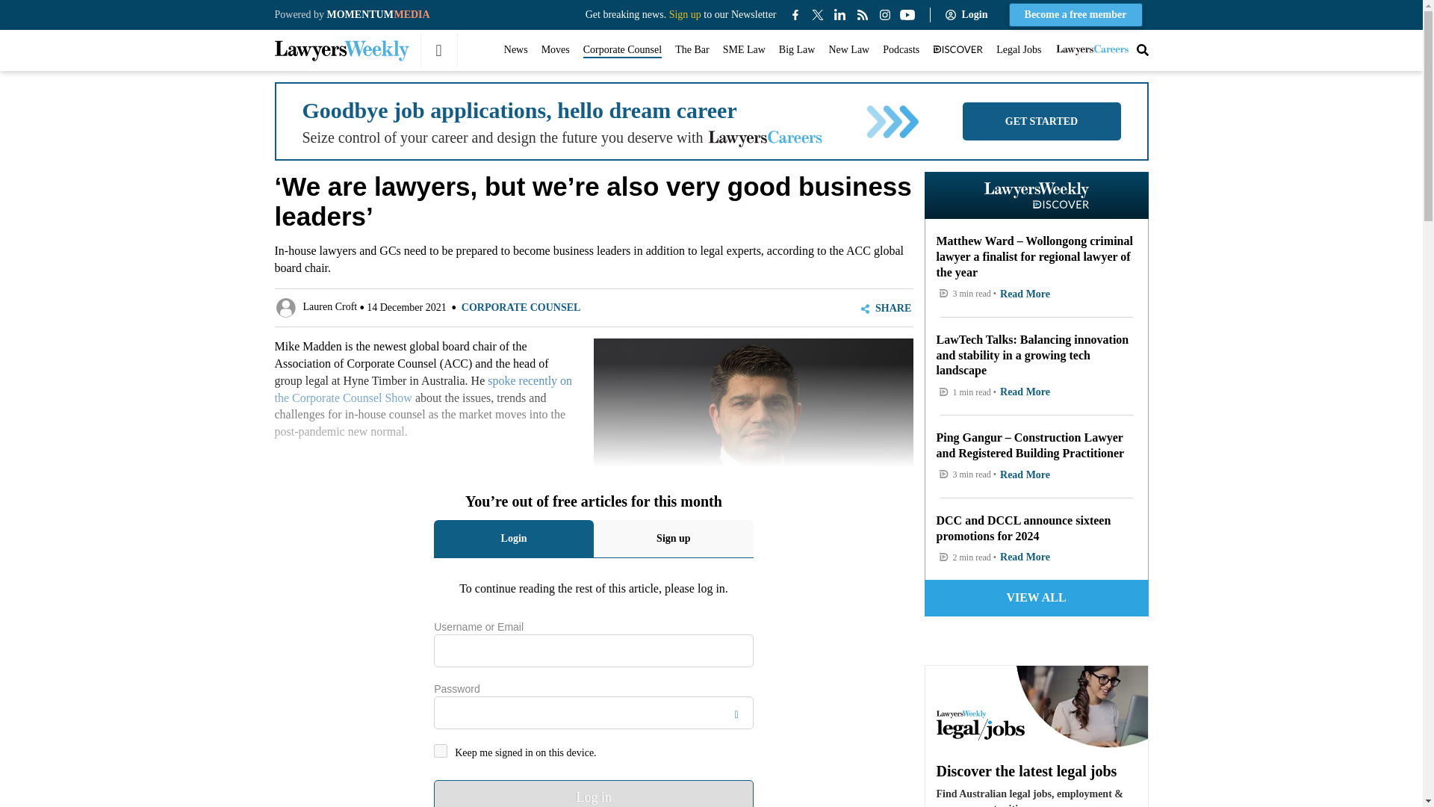  What do you see at coordinates (1075, 15) in the screenshot?
I see `Become a free member` at bounding box center [1075, 15].